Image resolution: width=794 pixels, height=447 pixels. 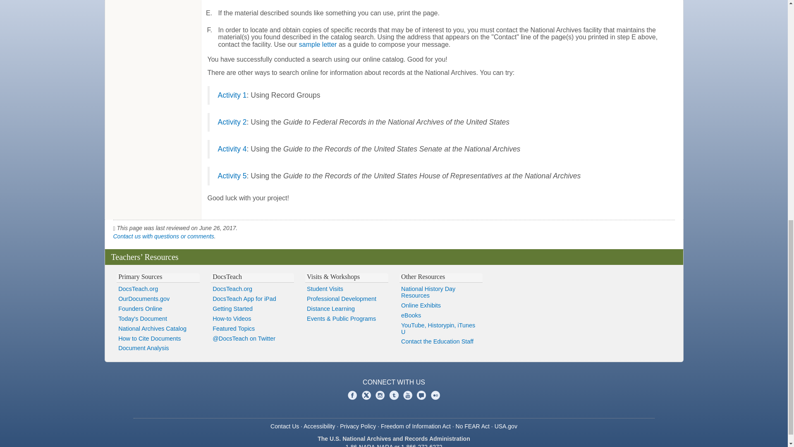 What do you see at coordinates (158, 289) in the screenshot?
I see `DocsTeach.org` at bounding box center [158, 289].